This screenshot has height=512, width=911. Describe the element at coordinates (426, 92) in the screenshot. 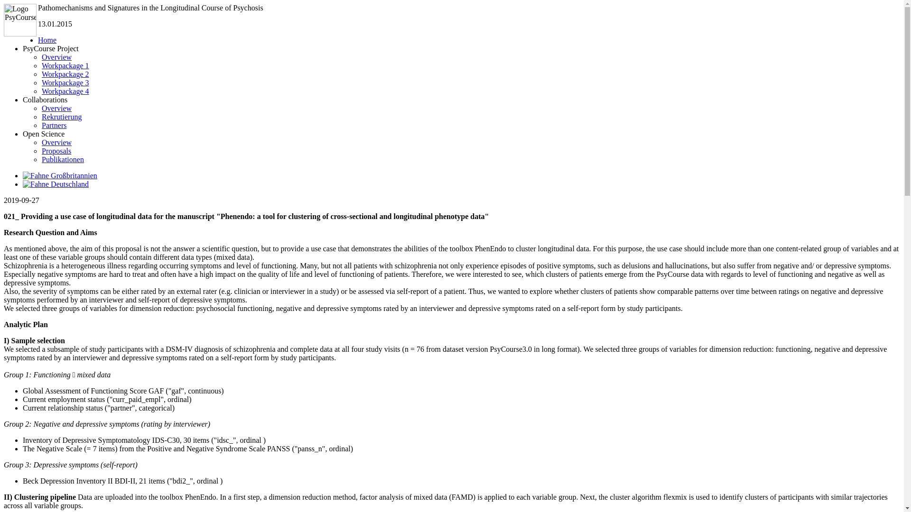

I see `COLLABORATIONS` at that location.